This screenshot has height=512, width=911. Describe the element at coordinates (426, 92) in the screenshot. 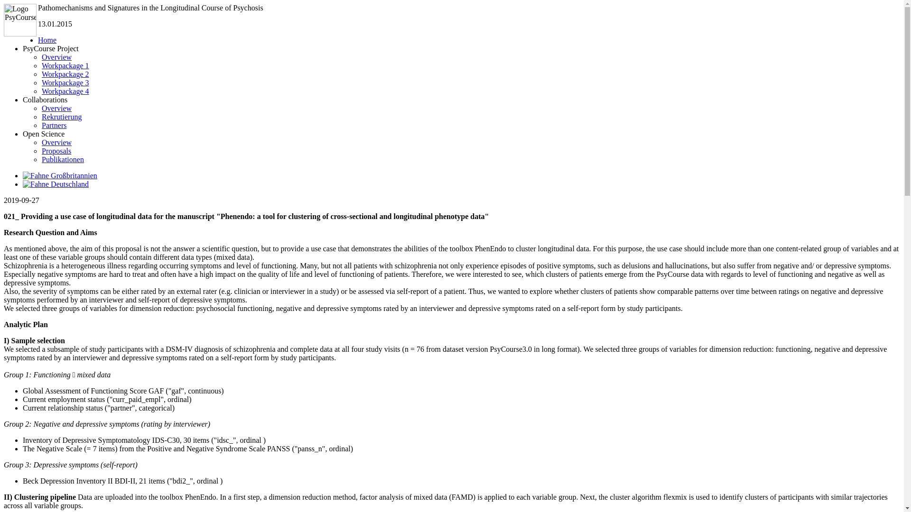

I see `COLLABORATIONS` at that location.